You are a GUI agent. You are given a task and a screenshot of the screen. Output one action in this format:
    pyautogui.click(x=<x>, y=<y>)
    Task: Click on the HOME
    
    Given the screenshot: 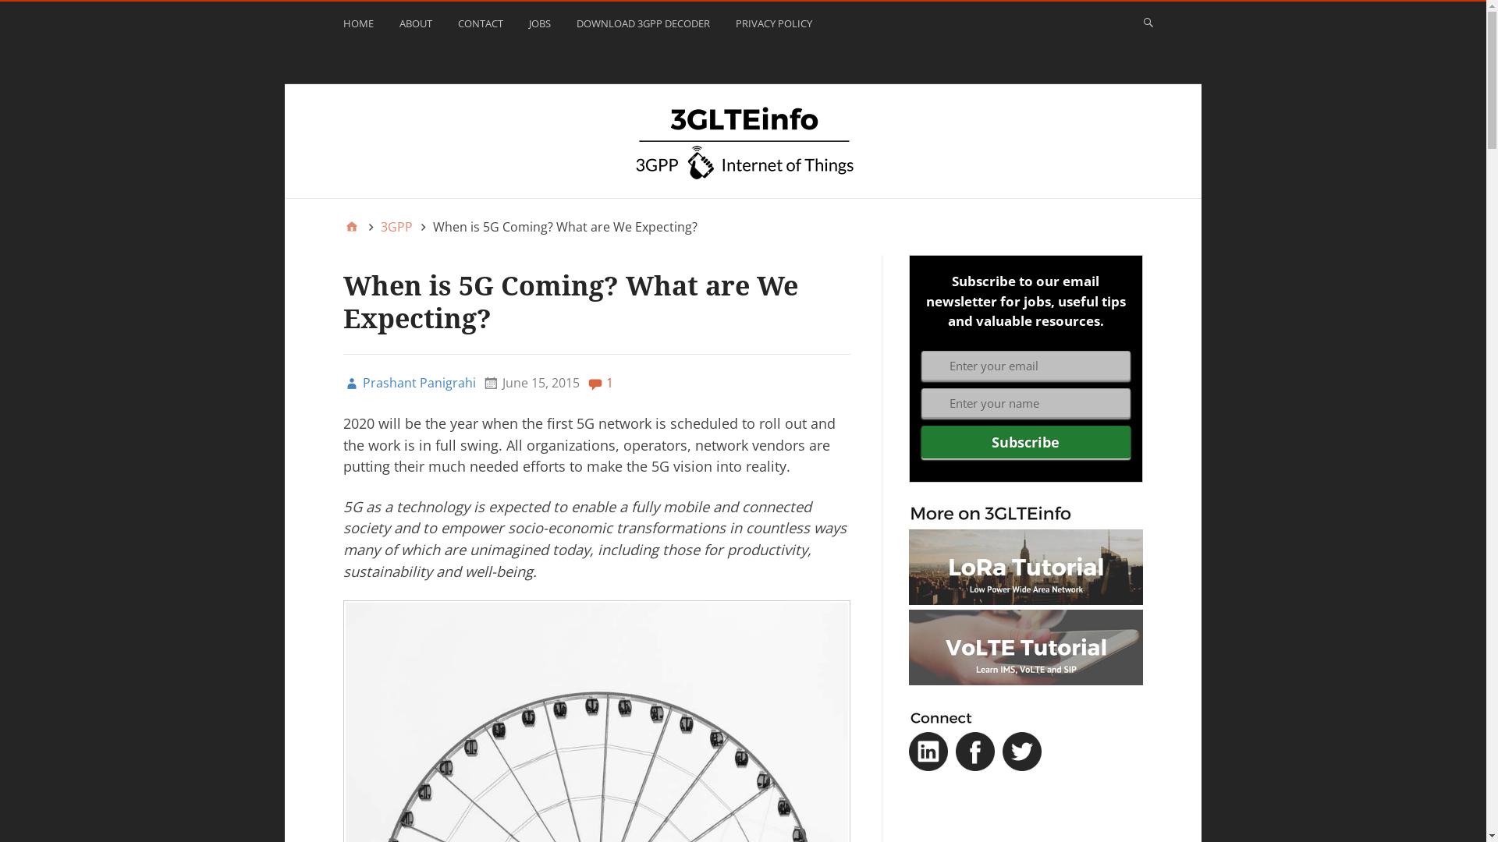 What is the action you would take?
    pyautogui.click(x=360, y=27)
    